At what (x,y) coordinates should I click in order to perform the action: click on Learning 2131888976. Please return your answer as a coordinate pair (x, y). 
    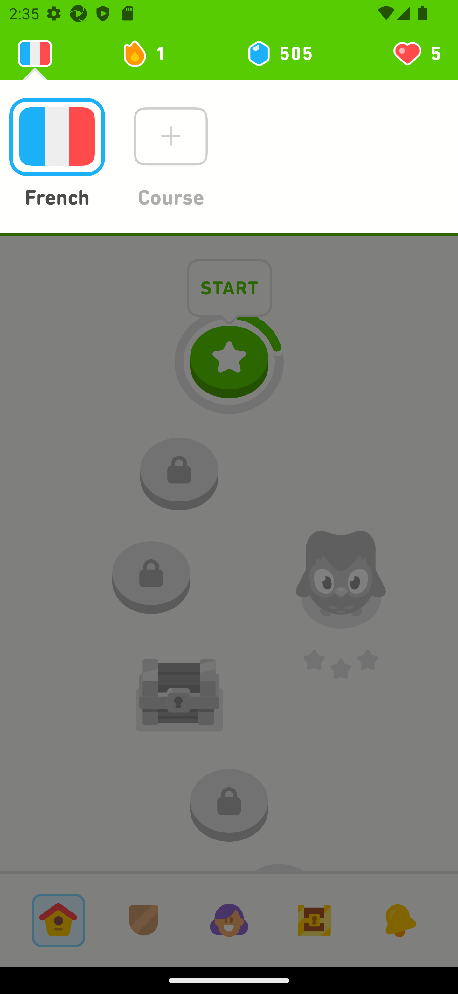
    Looking at the image, I should click on (35, 54).